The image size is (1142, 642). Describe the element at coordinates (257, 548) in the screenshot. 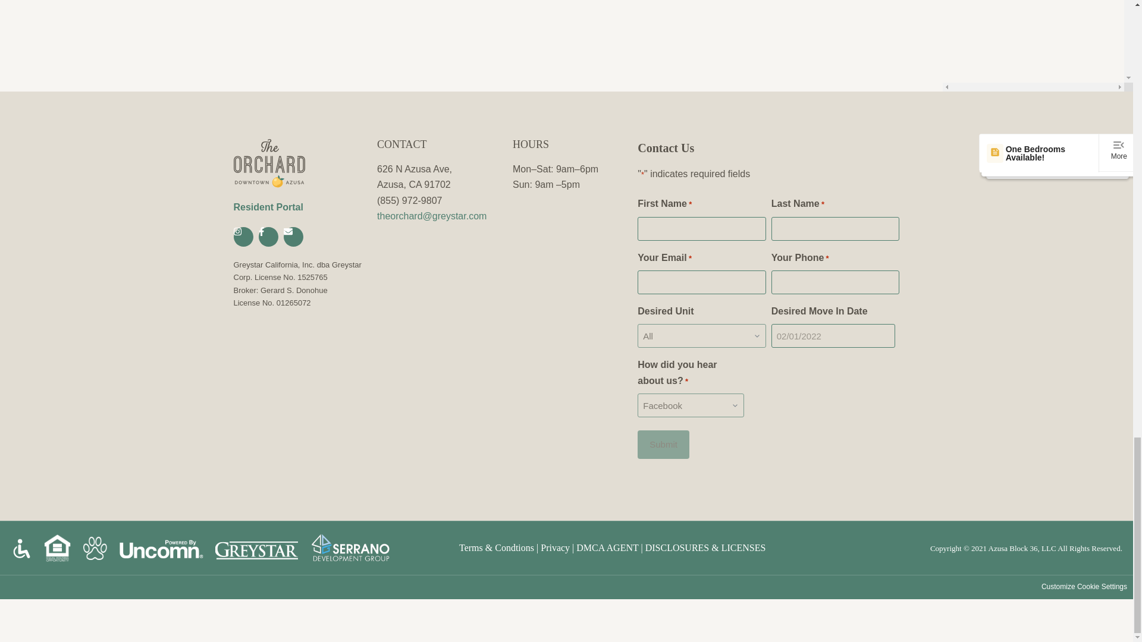

I see `Greystar logo` at that location.